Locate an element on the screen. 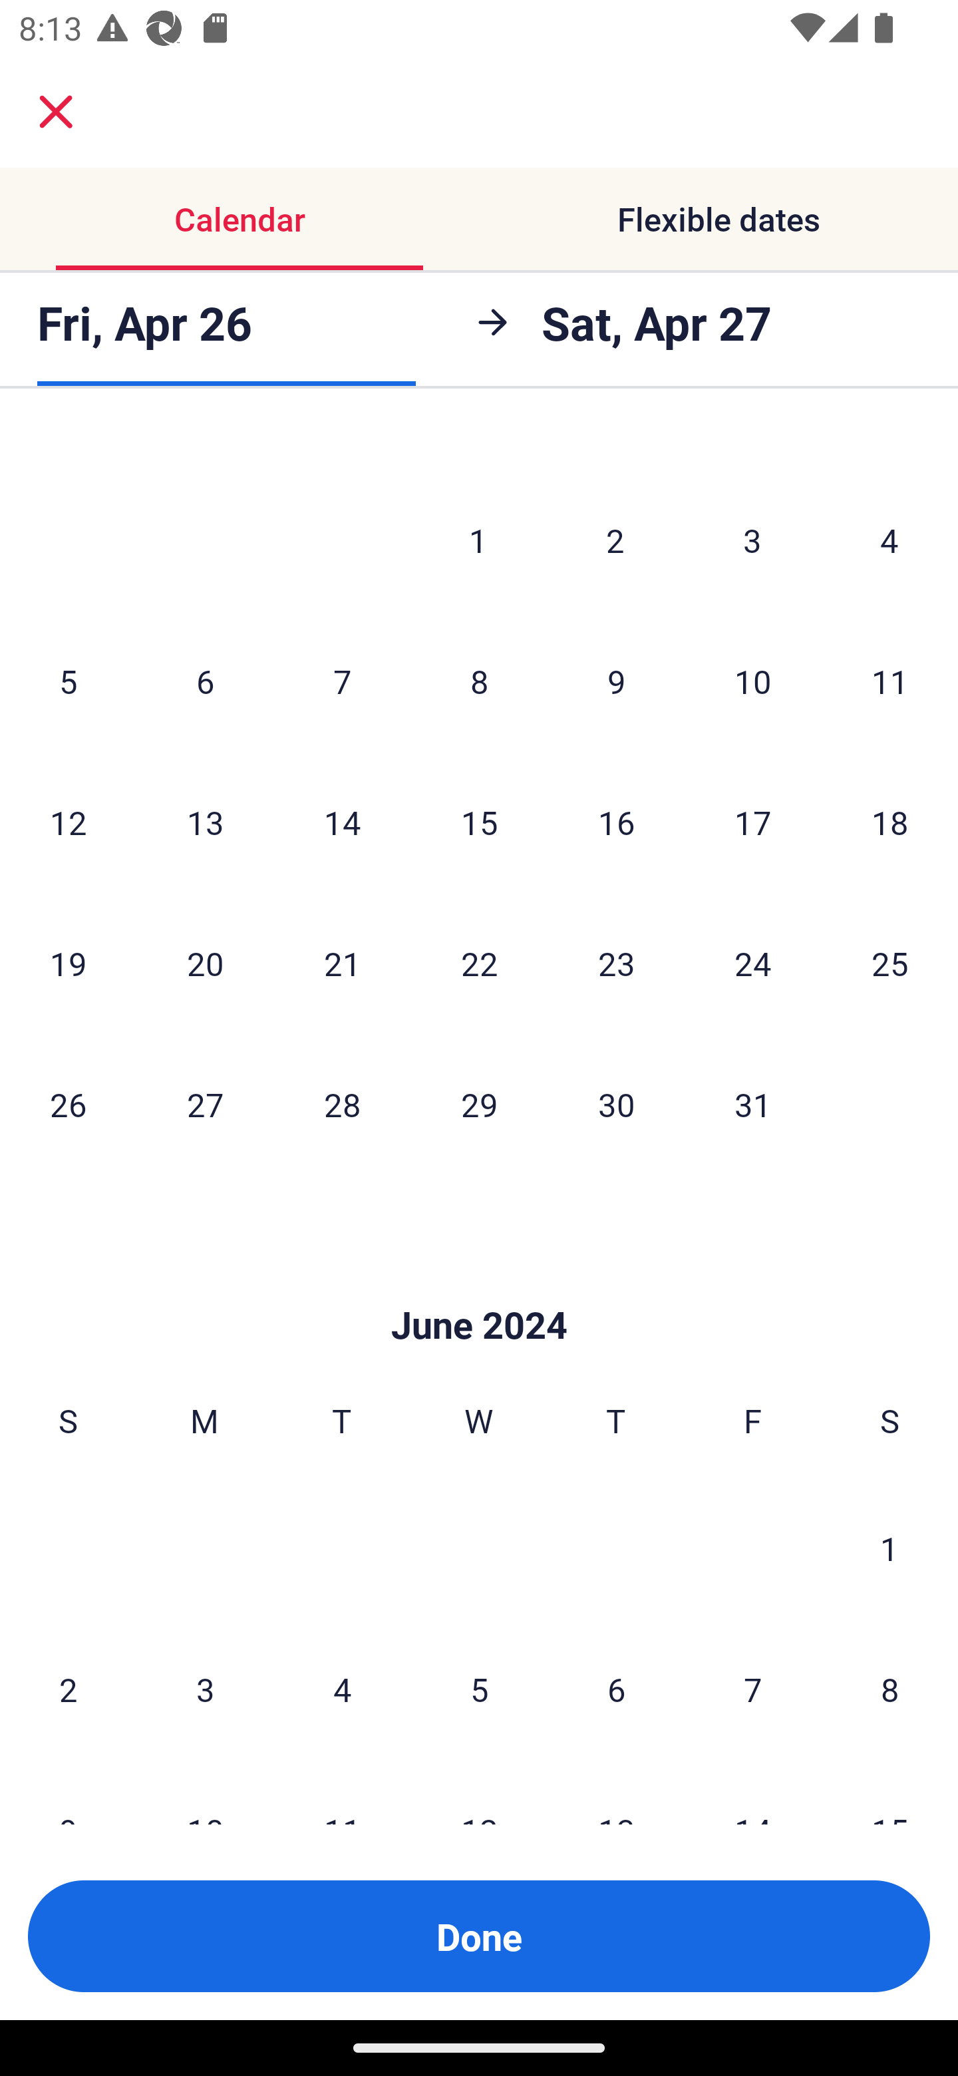  31 Friday, May 31, 2024 is located at coordinates (753, 1104).